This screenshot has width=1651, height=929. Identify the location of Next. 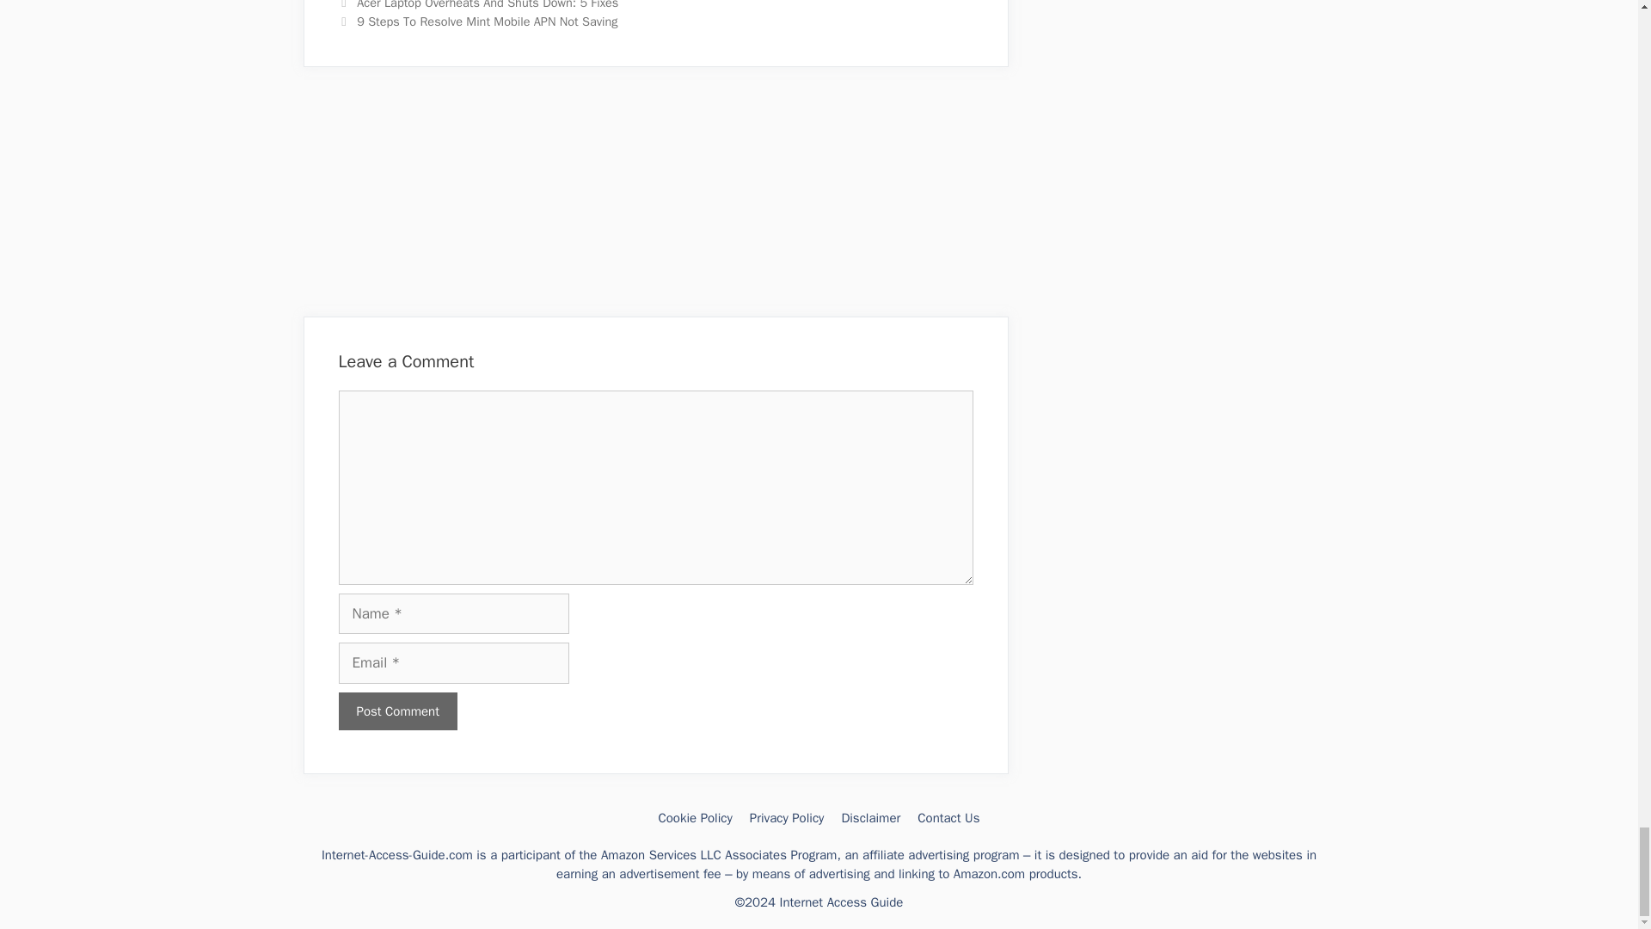
(478, 21).